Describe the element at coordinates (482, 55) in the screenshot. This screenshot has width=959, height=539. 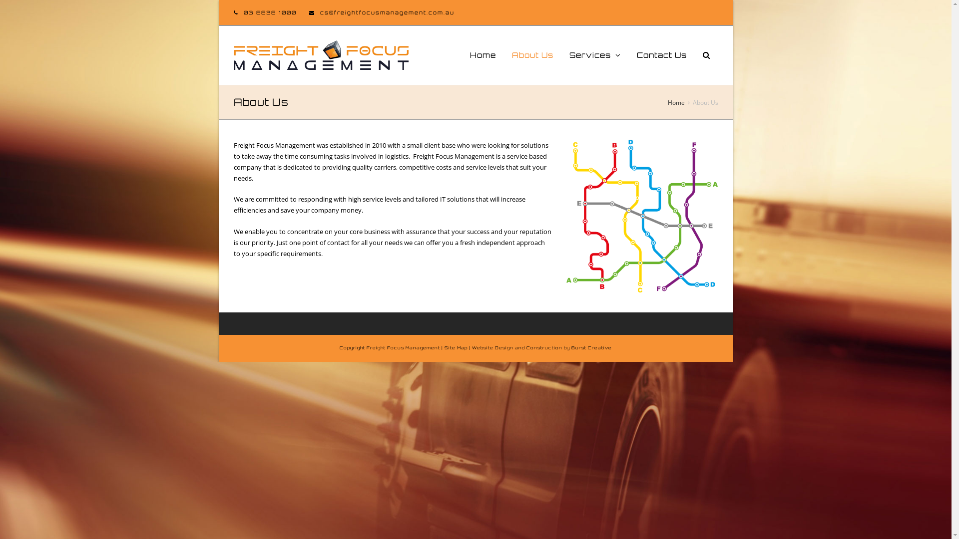
I see `Home` at that location.